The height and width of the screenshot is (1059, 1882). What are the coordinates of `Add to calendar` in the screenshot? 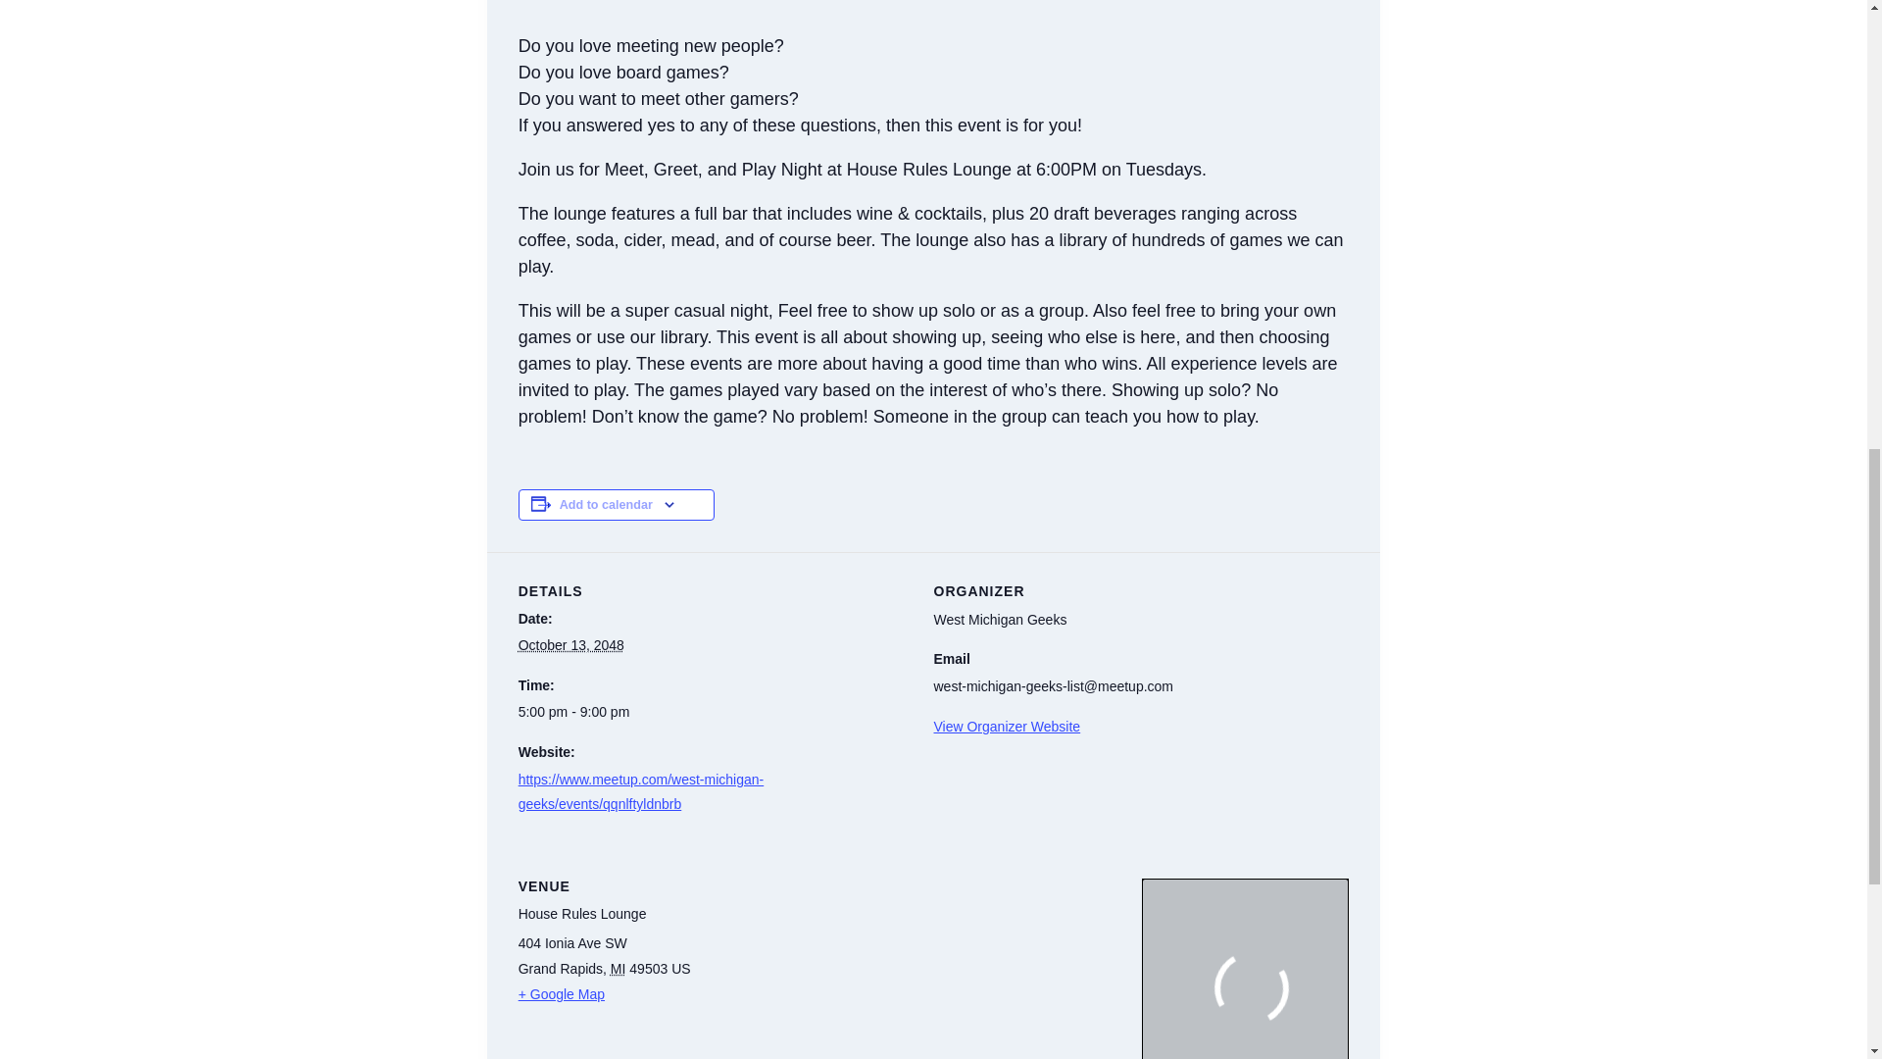 It's located at (606, 504).